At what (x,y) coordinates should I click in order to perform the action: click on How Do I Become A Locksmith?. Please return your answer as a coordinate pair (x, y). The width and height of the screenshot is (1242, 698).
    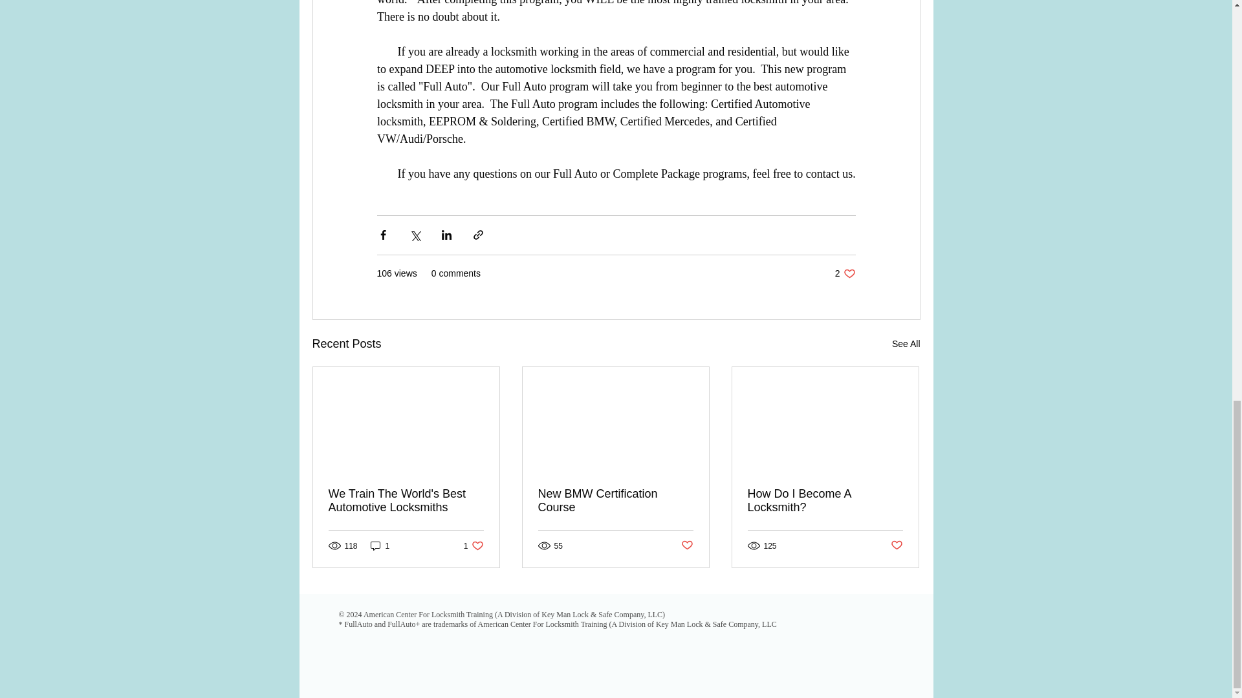
    Looking at the image, I should click on (406, 500).